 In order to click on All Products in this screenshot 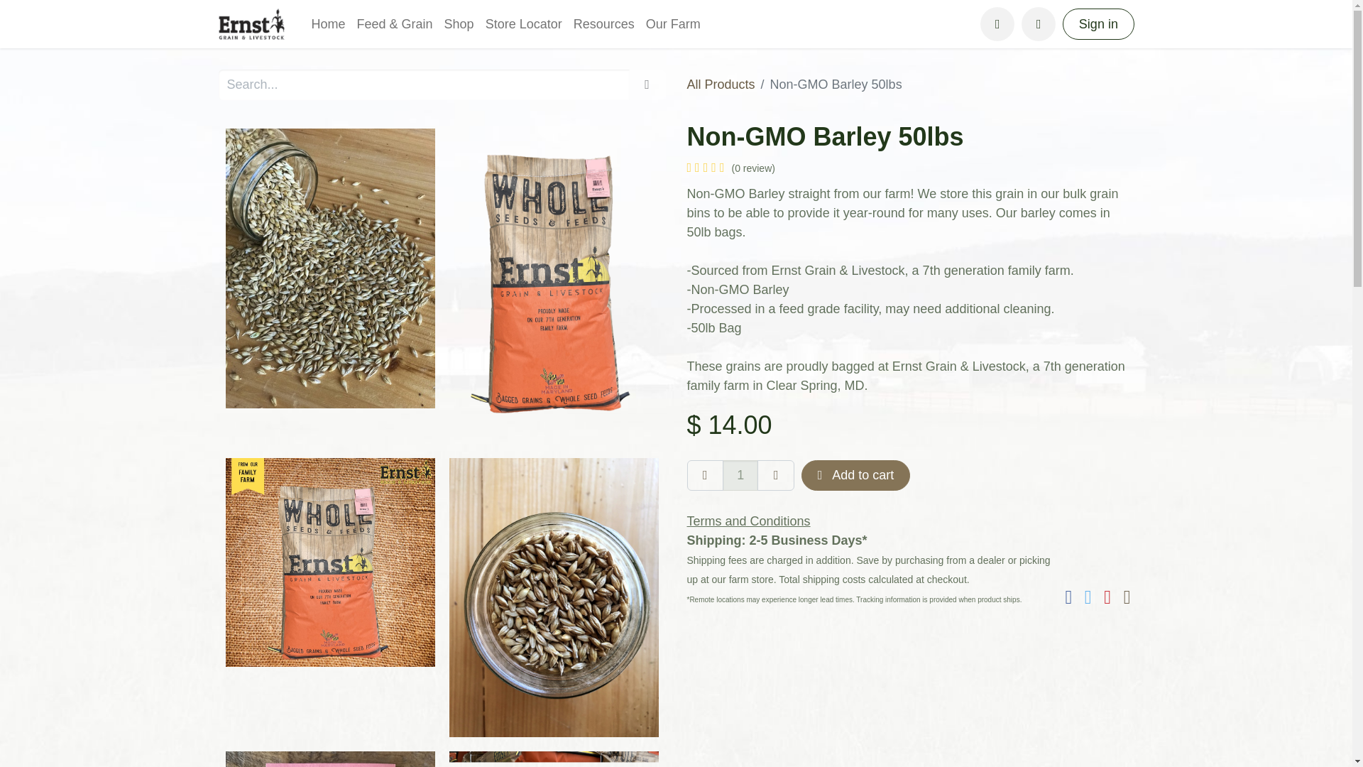, I will do `click(721, 84)`.